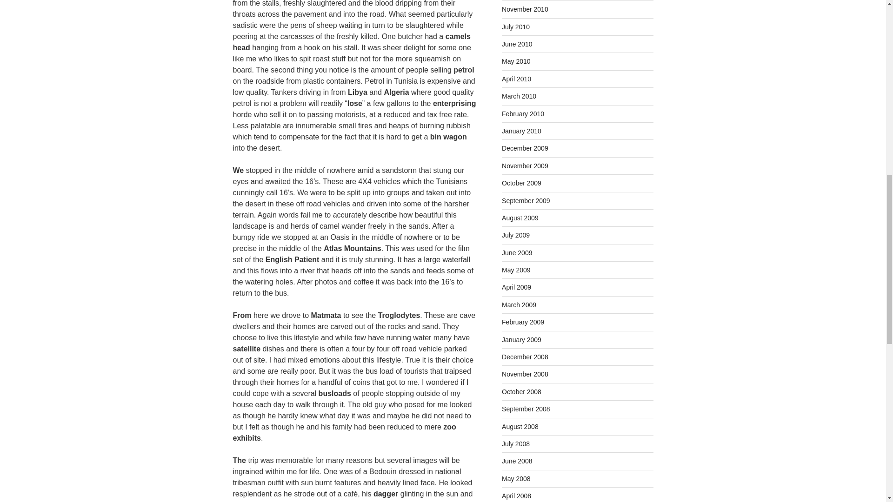 Image resolution: width=893 pixels, height=502 pixels. Describe the element at coordinates (525, 9) in the screenshot. I see `November 2010` at that location.